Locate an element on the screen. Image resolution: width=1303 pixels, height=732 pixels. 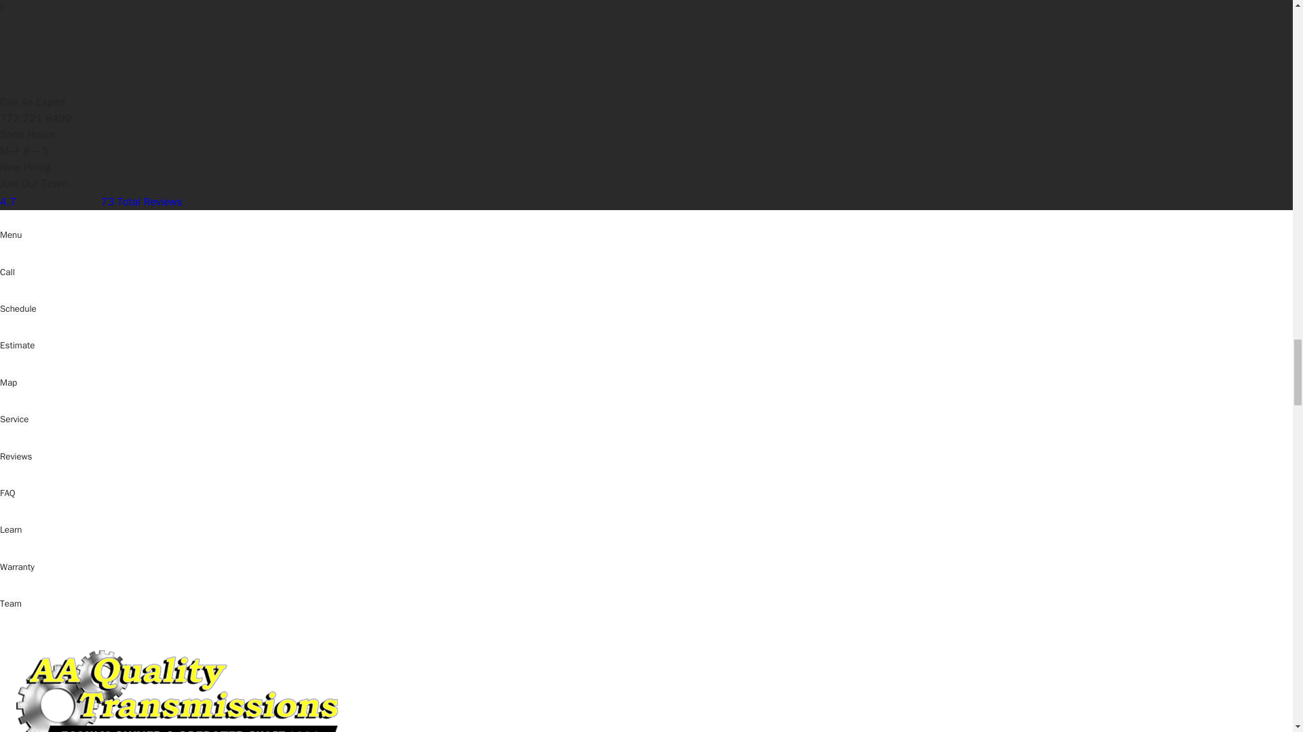
Get an Estimate Today is located at coordinates (1065, 563).